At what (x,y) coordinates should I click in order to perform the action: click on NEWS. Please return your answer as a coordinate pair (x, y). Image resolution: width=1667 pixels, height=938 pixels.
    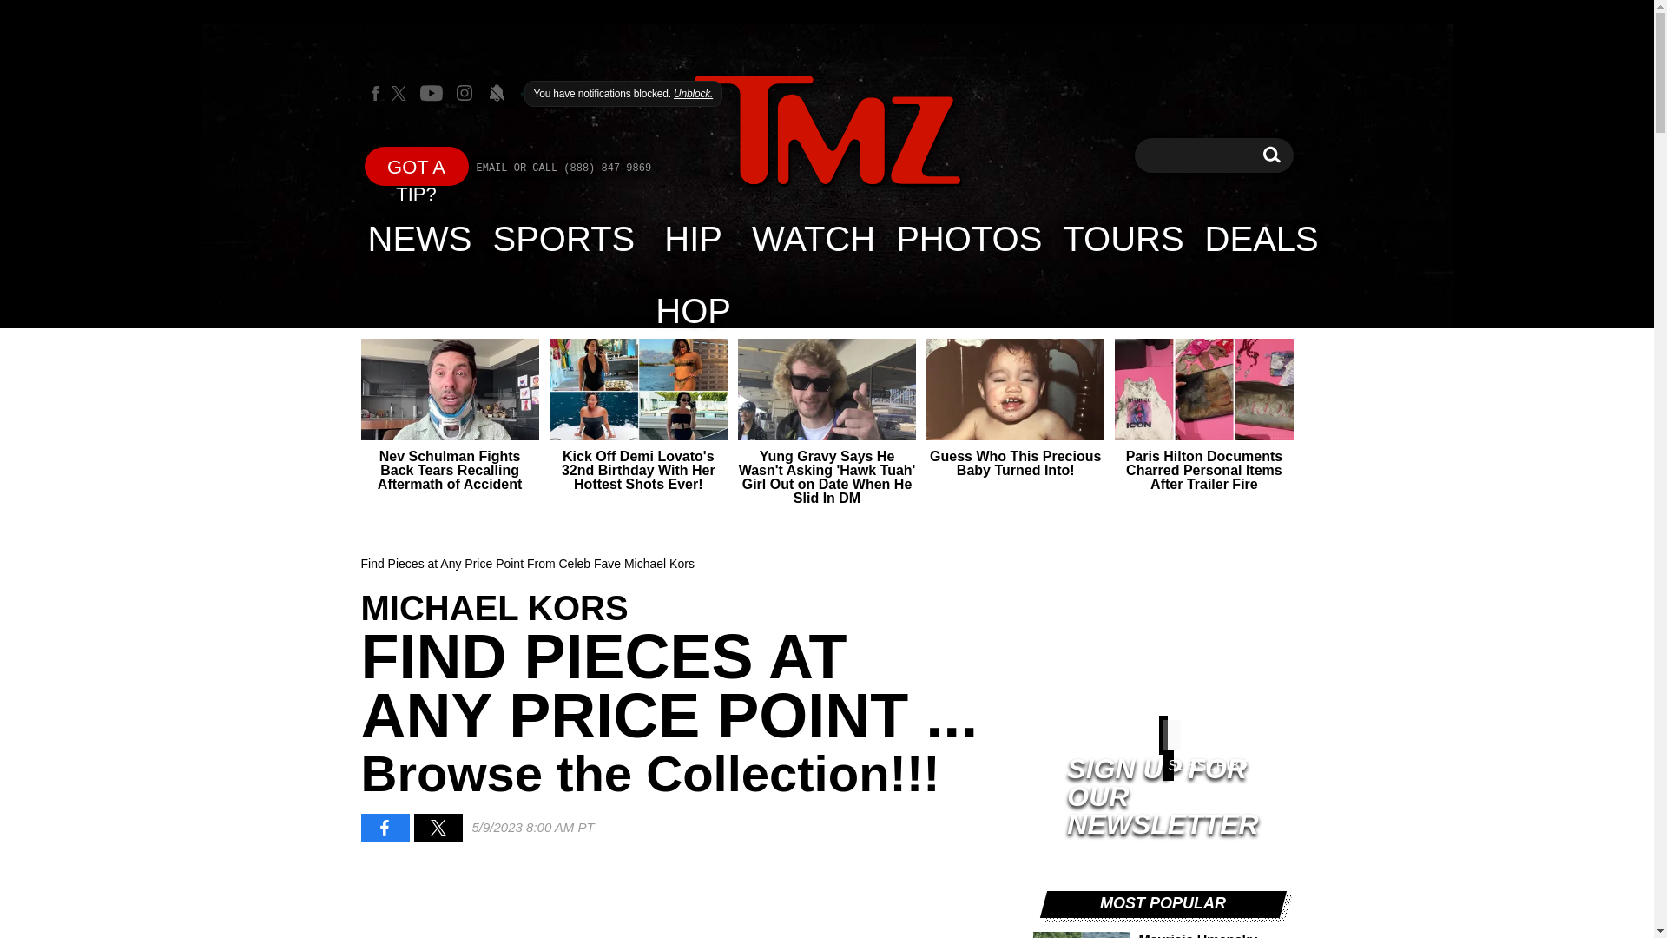
    Looking at the image, I should click on (420, 238).